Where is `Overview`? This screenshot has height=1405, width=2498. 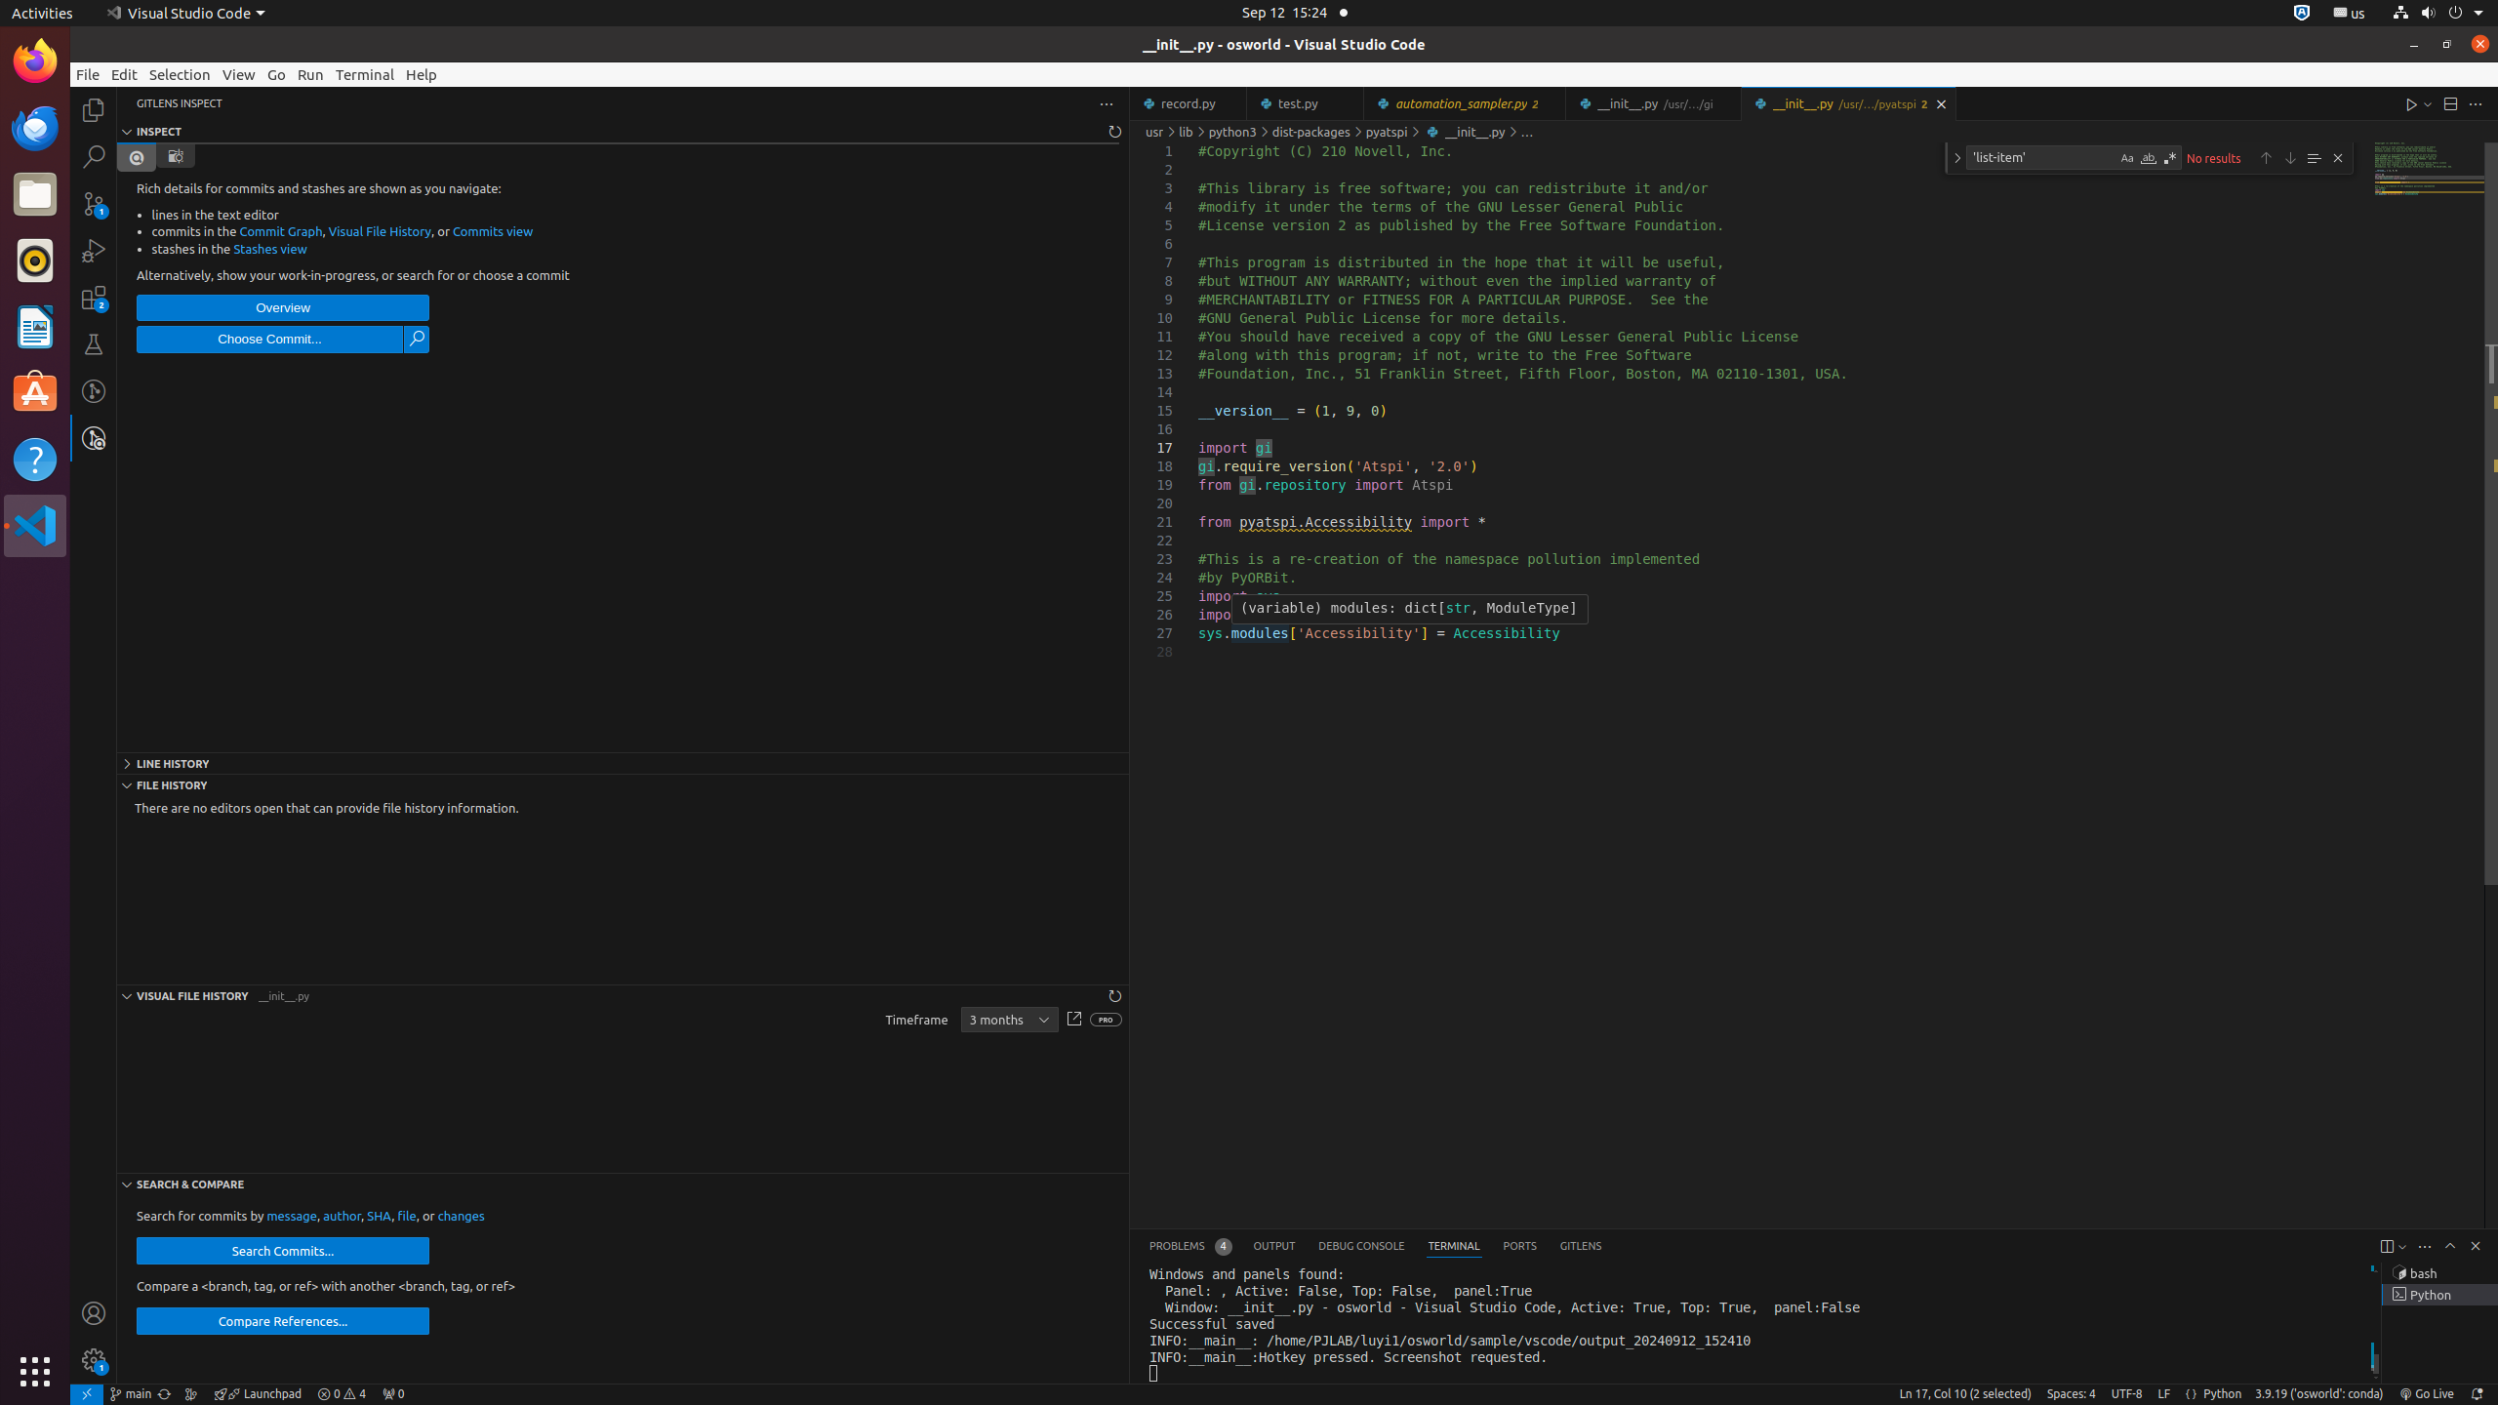
Overview is located at coordinates (283, 308).